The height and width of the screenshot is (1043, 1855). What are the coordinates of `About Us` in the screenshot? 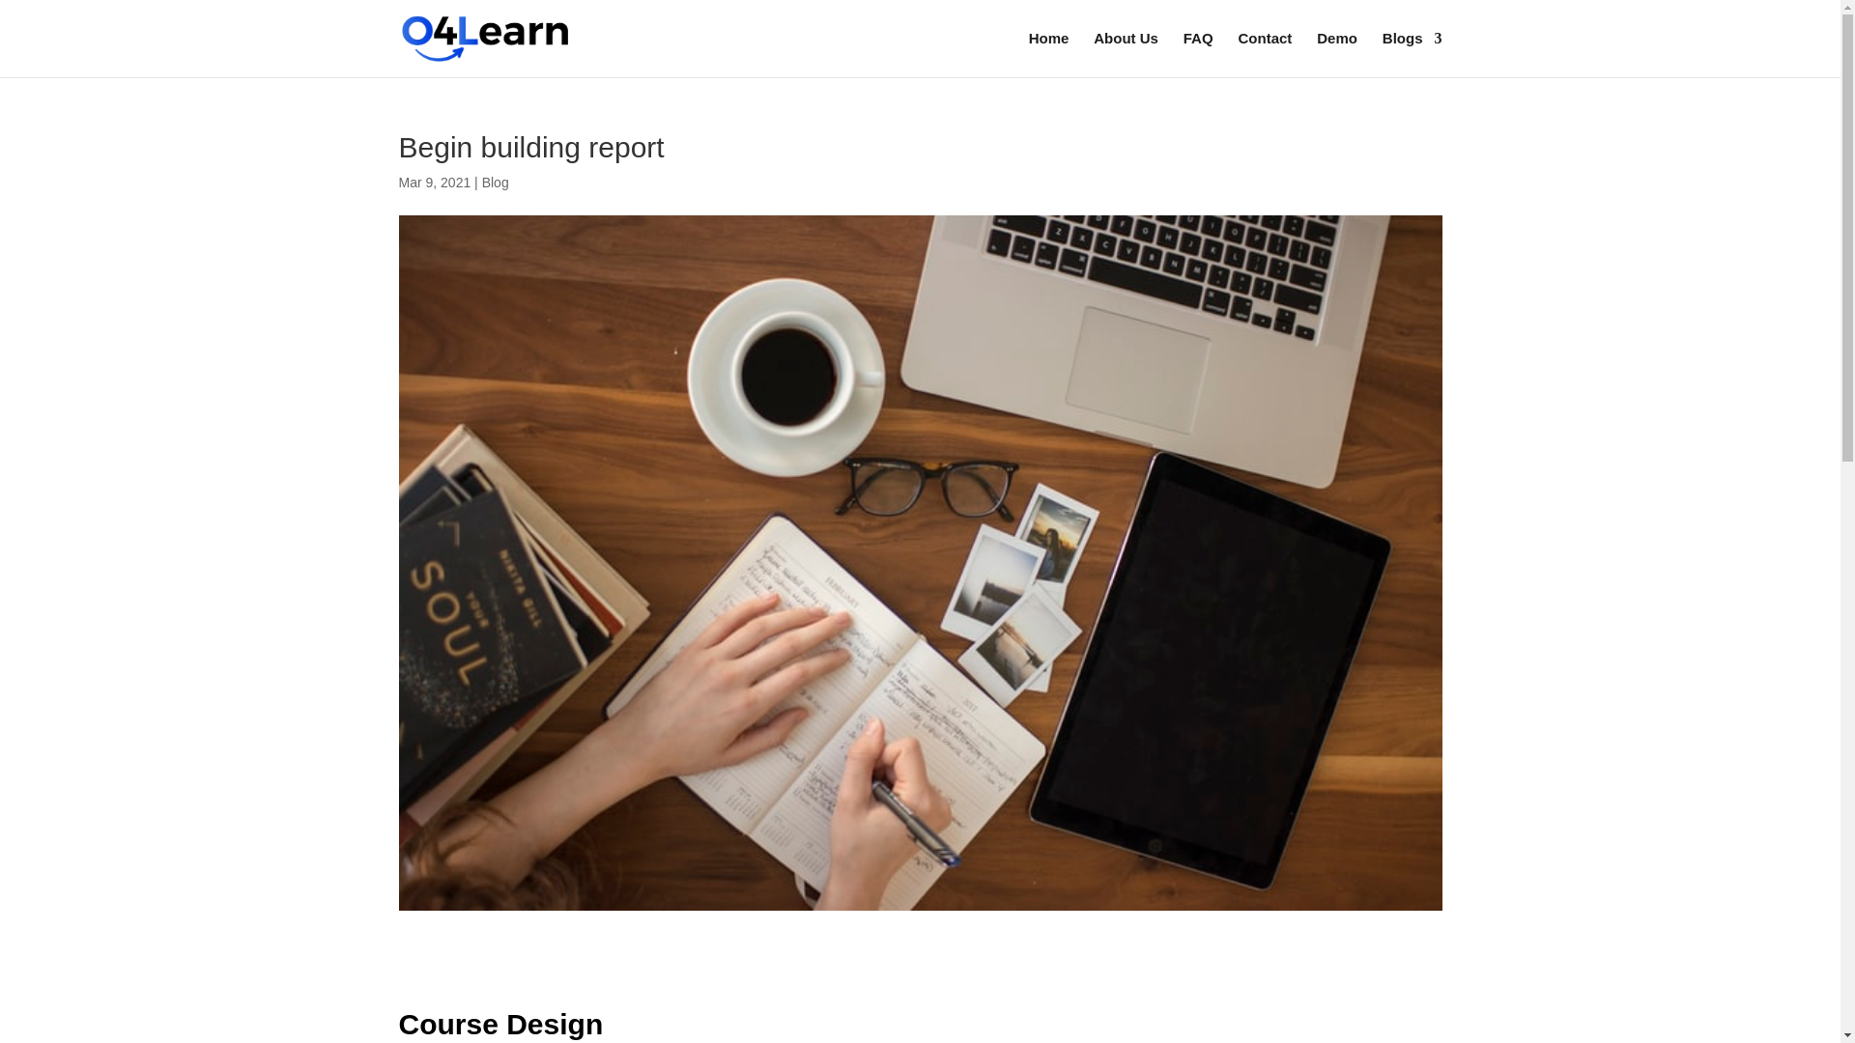 It's located at (1126, 54).